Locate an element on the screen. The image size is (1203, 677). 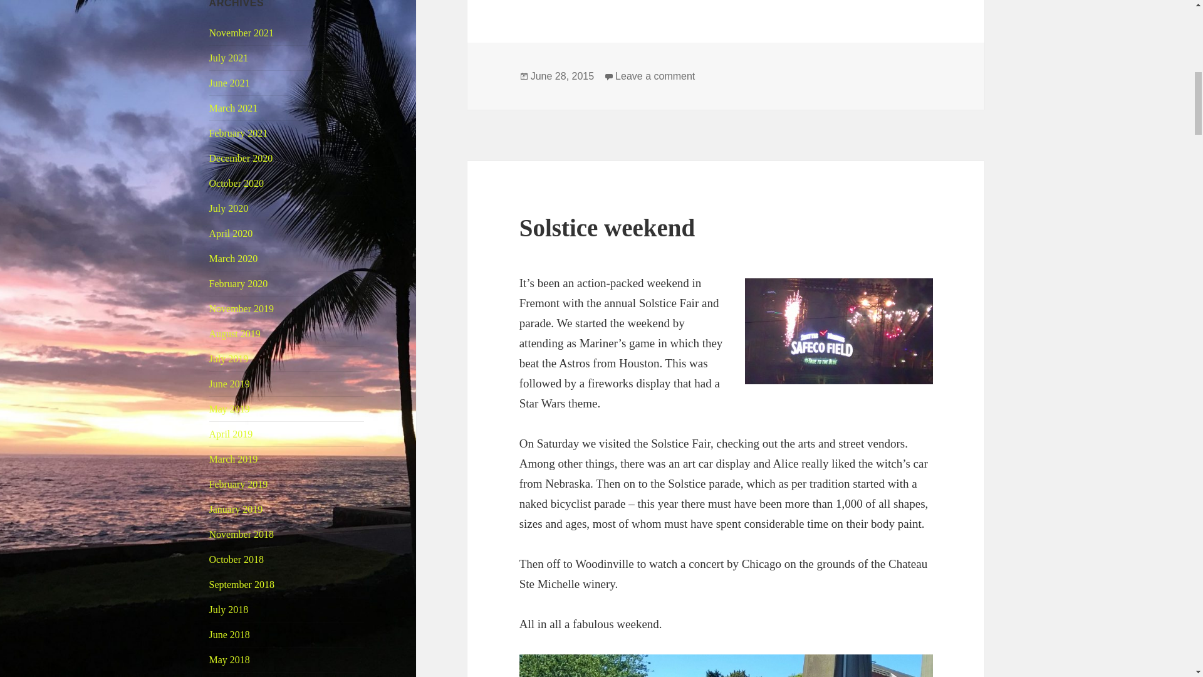
July 2020 is located at coordinates (229, 208).